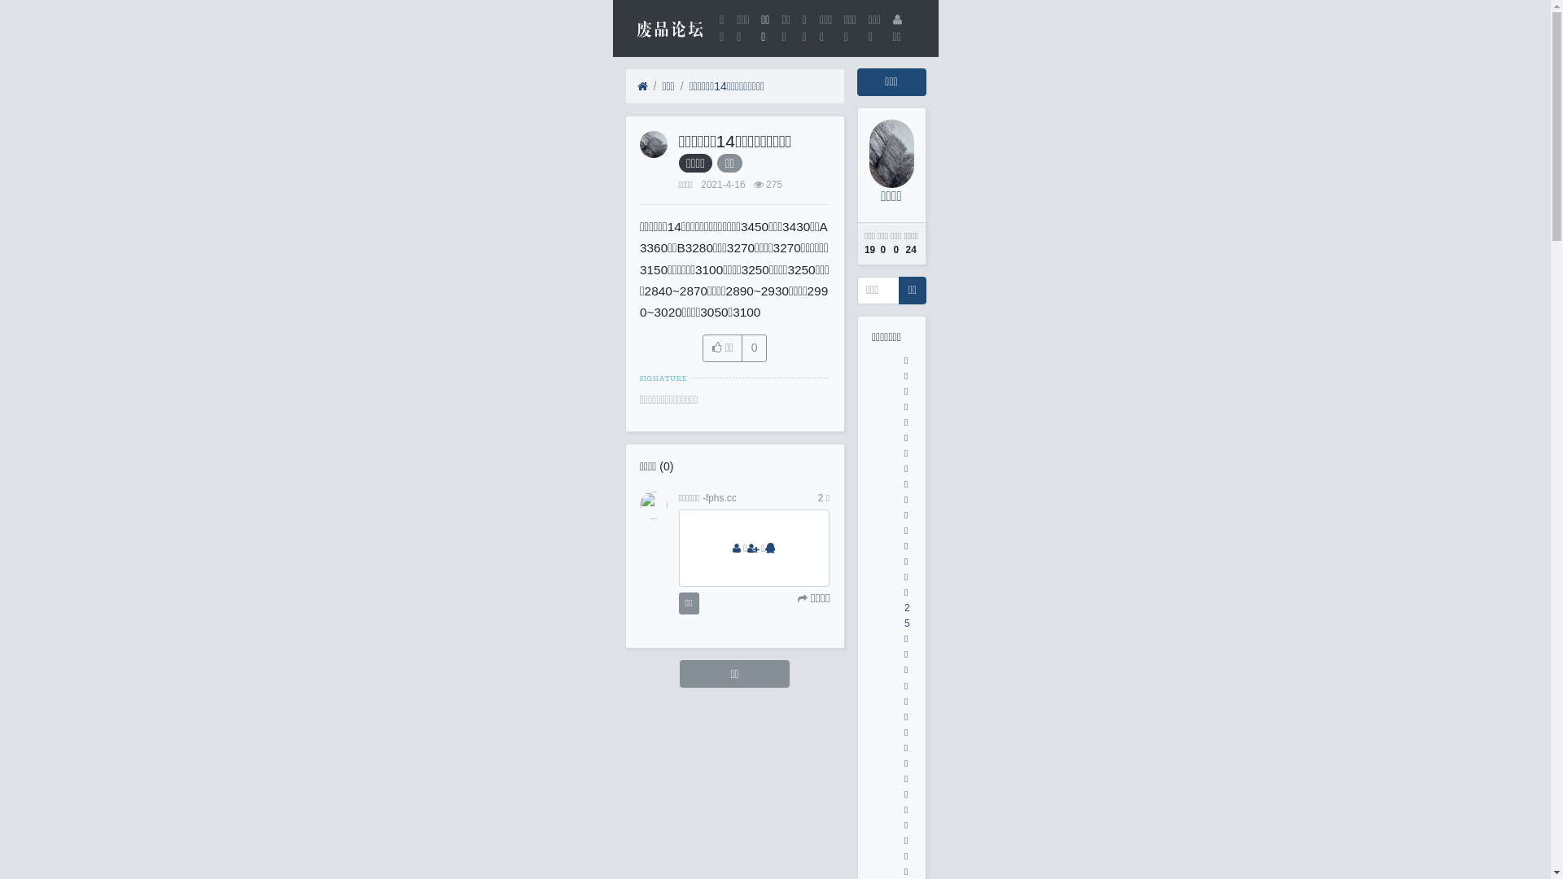 This screenshot has width=1563, height=879. Describe the element at coordinates (755, 549) in the screenshot. I see ` ` at that location.